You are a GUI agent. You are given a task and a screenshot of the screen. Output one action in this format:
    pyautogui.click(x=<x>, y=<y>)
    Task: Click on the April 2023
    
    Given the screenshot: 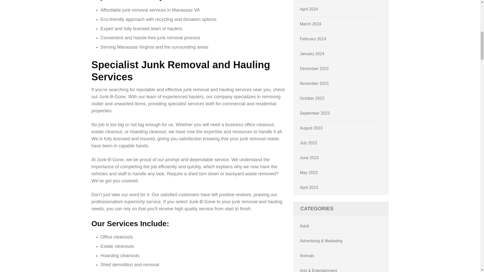 What is the action you would take?
    pyautogui.click(x=309, y=187)
    